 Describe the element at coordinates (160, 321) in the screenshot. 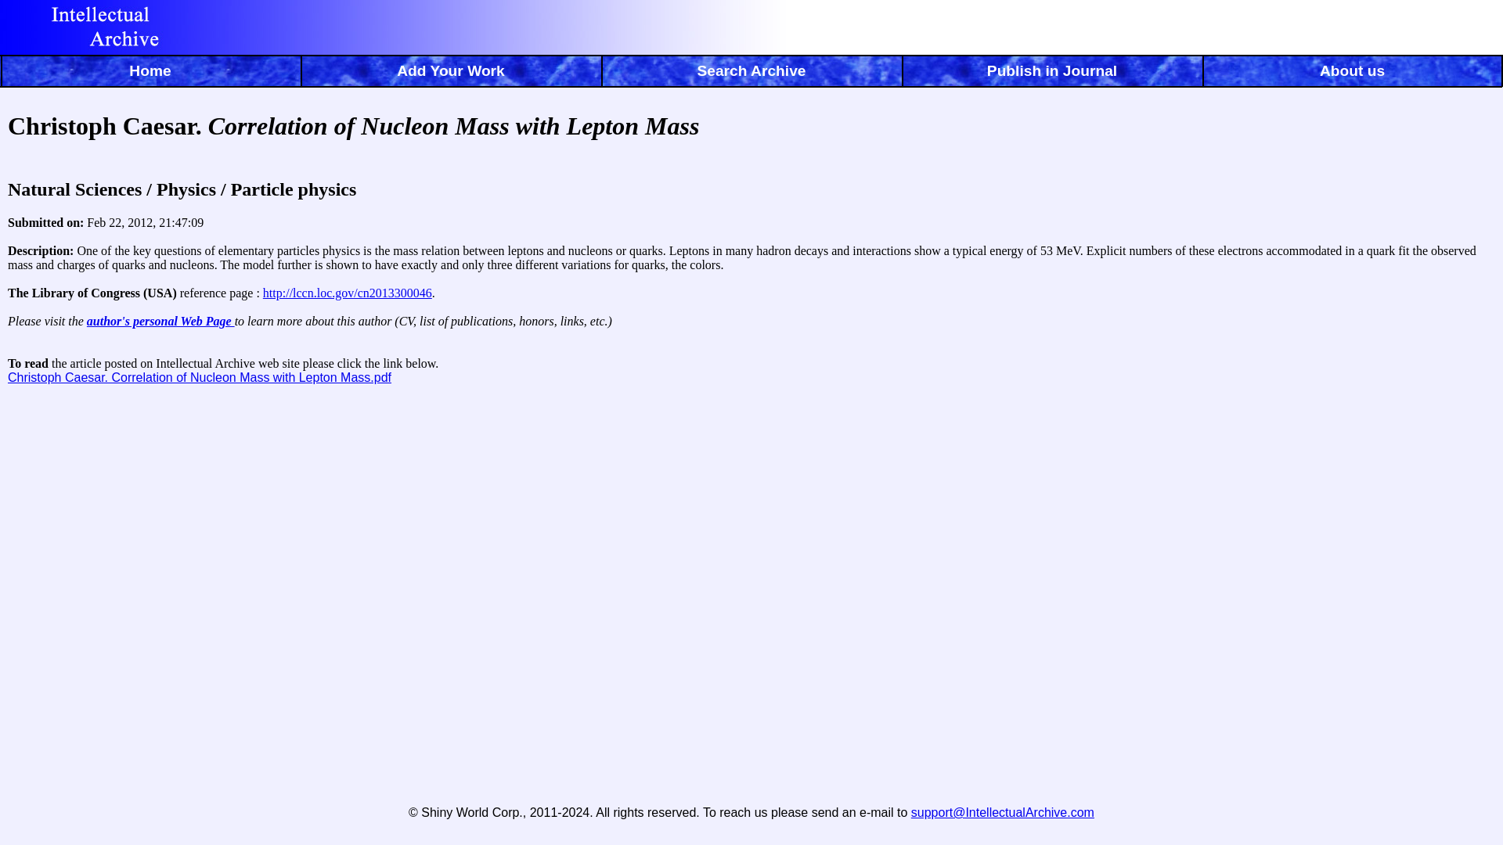

I see `author's personal Web Page` at that location.